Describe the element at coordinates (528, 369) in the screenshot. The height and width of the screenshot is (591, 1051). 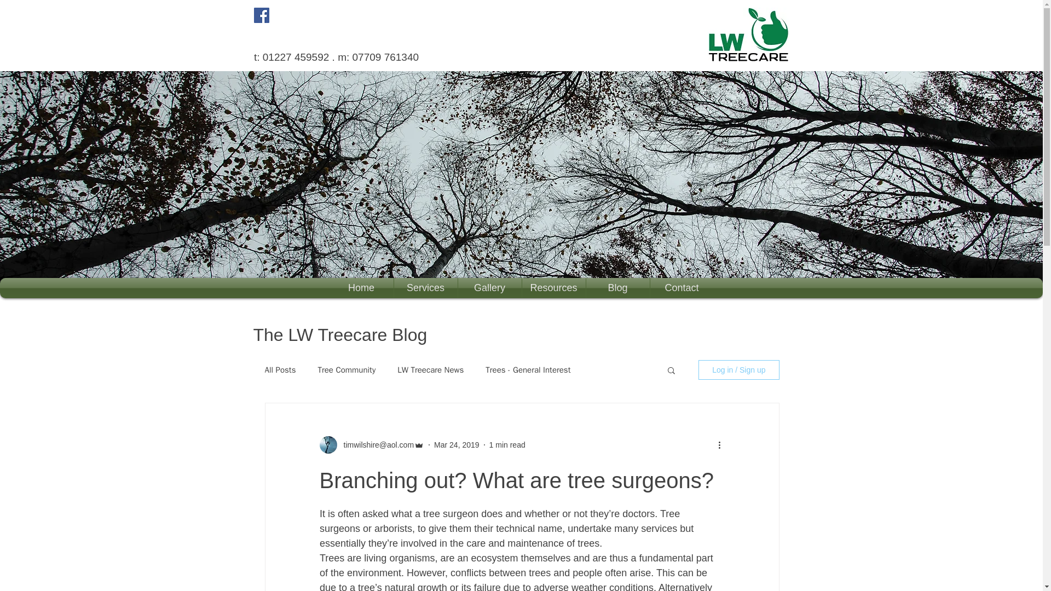
I see `Trees - General Interest` at that location.